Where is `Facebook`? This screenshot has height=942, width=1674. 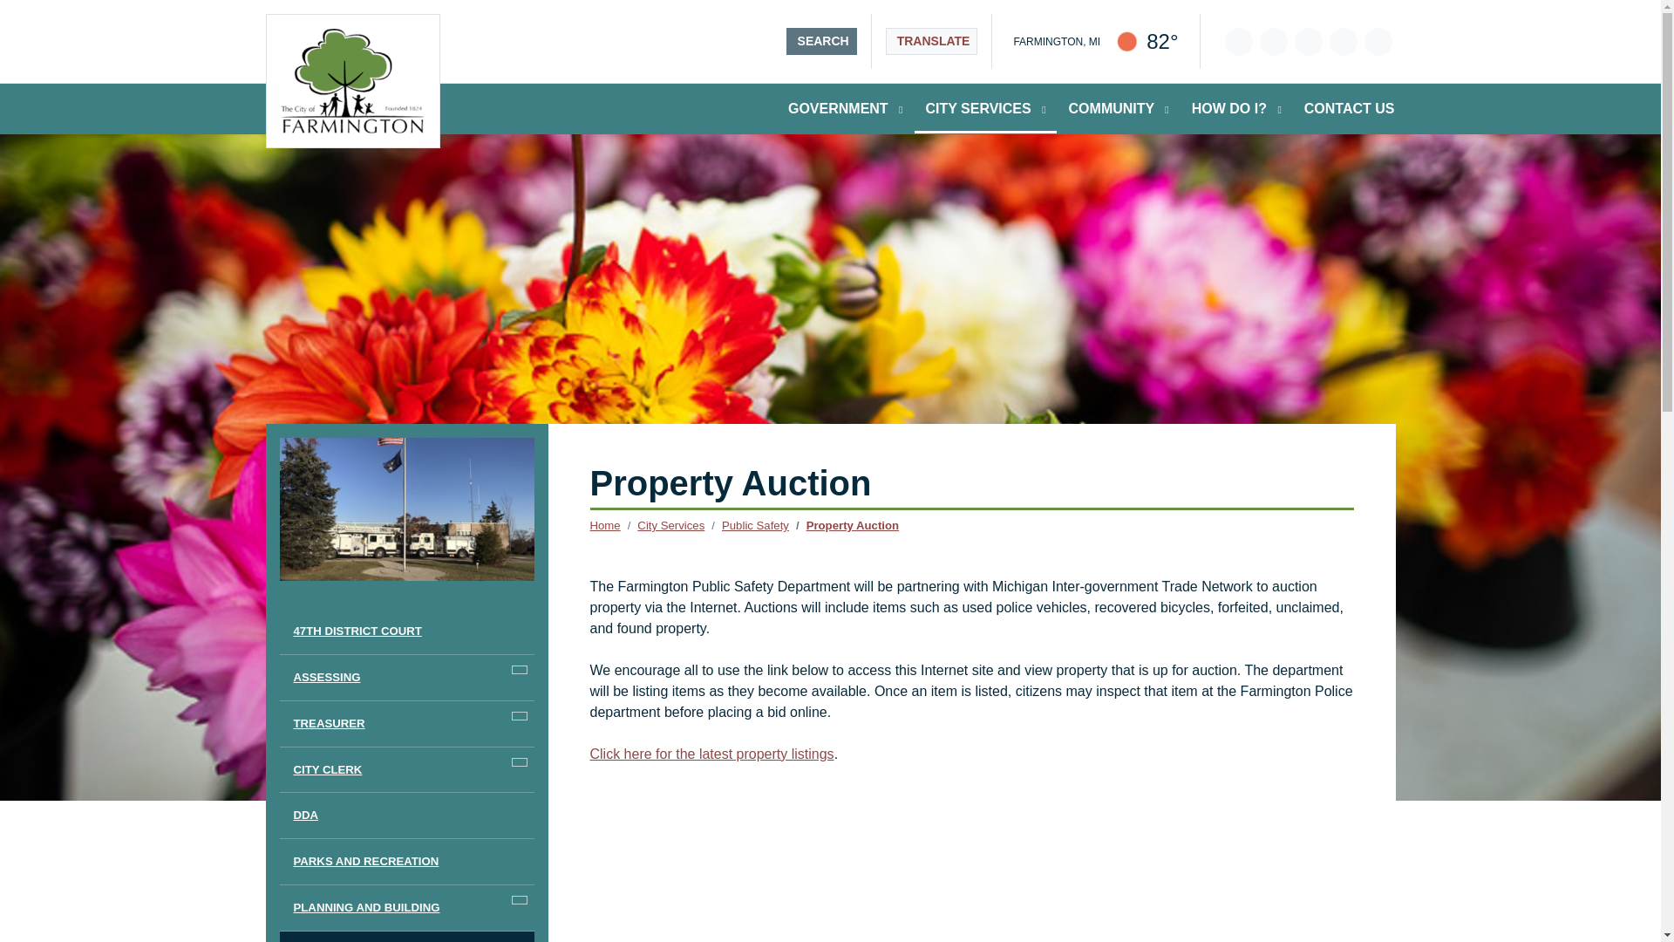 Facebook is located at coordinates (1238, 42).